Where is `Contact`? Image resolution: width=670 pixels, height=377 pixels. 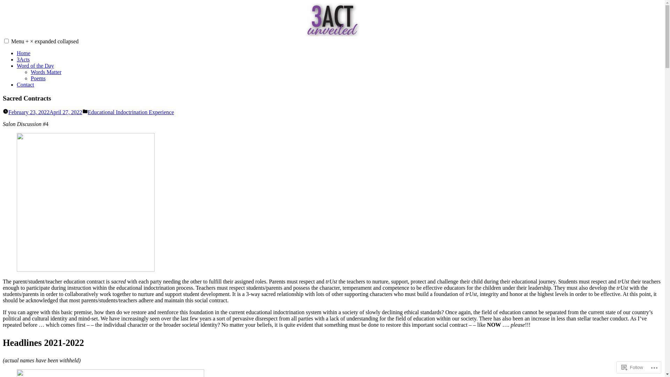
Contact is located at coordinates (25, 84).